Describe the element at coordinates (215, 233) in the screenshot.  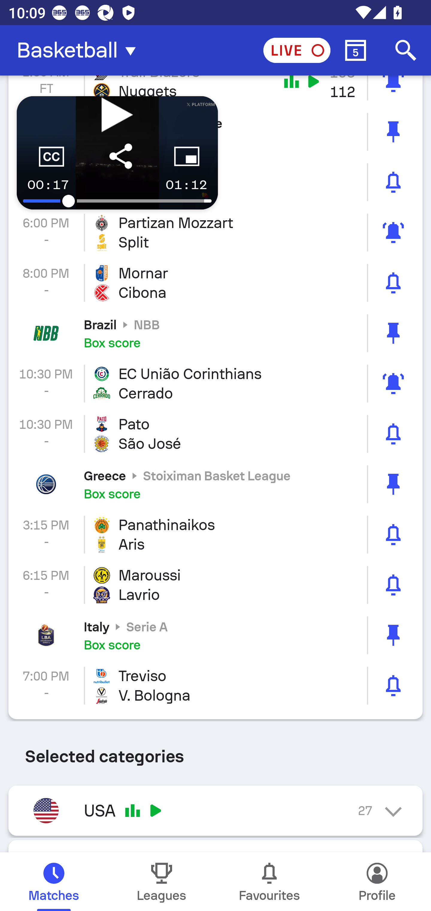
I see `6:00 PM - Partizan Mozzart Split` at that location.